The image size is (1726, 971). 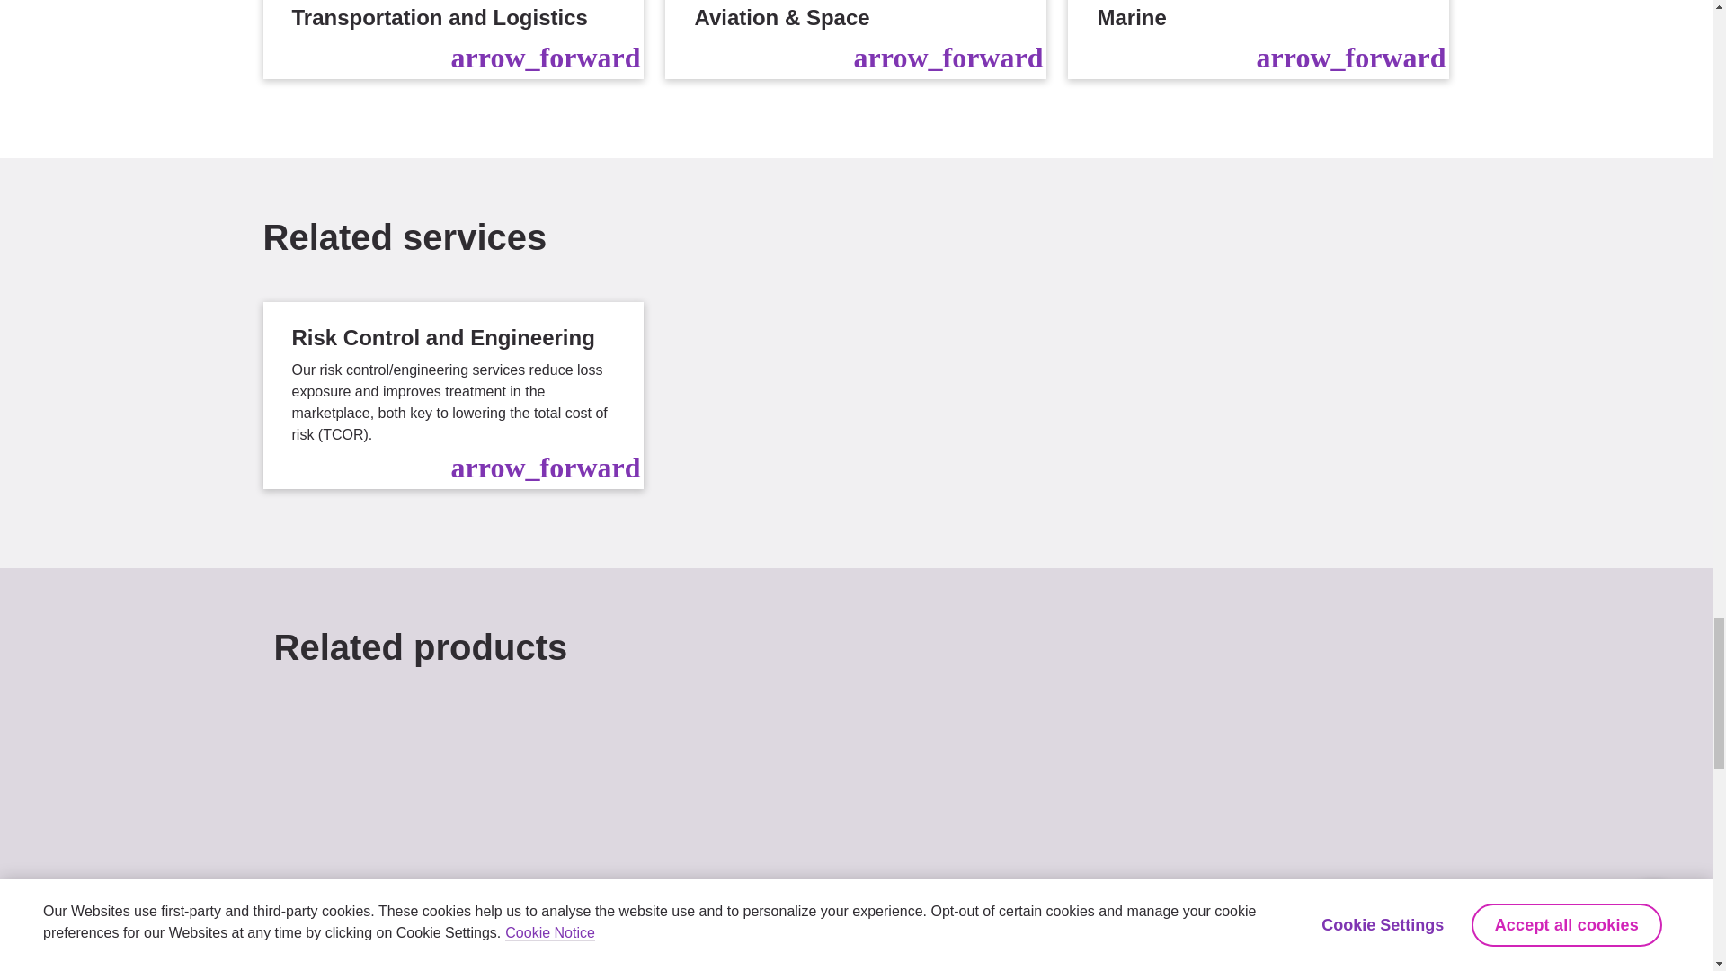 I want to click on Transportation and Logistics, so click(x=453, y=40).